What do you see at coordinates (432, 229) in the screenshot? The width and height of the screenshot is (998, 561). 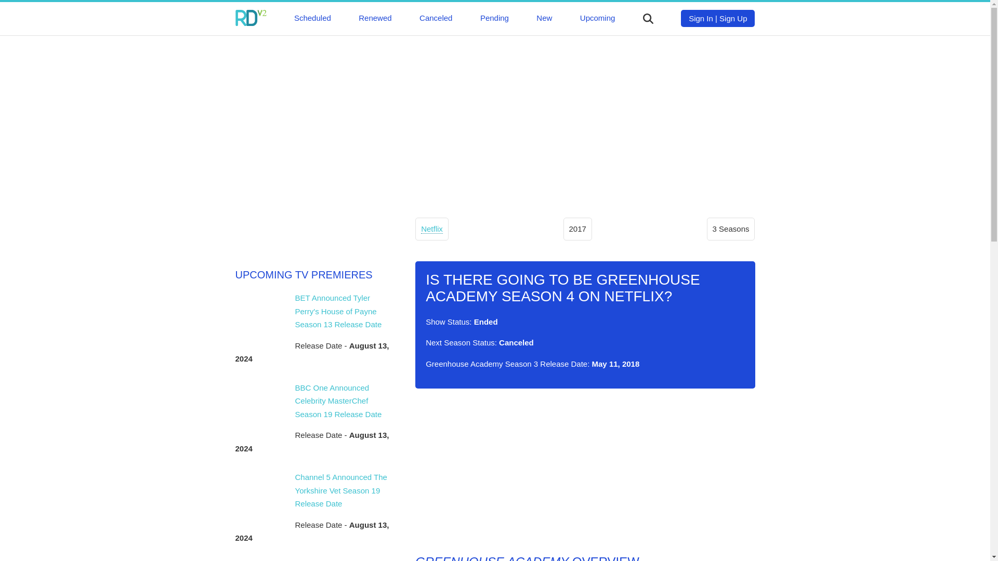 I see `Netflix` at bounding box center [432, 229].